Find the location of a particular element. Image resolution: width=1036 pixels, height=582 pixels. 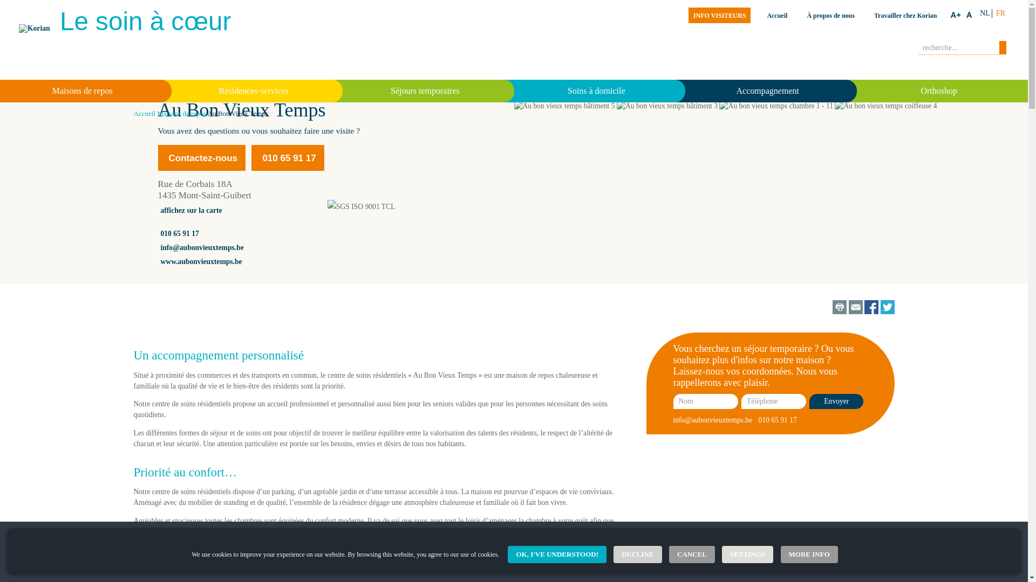

Au bon vieux temps coiffeuse 4 is located at coordinates (886, 240).